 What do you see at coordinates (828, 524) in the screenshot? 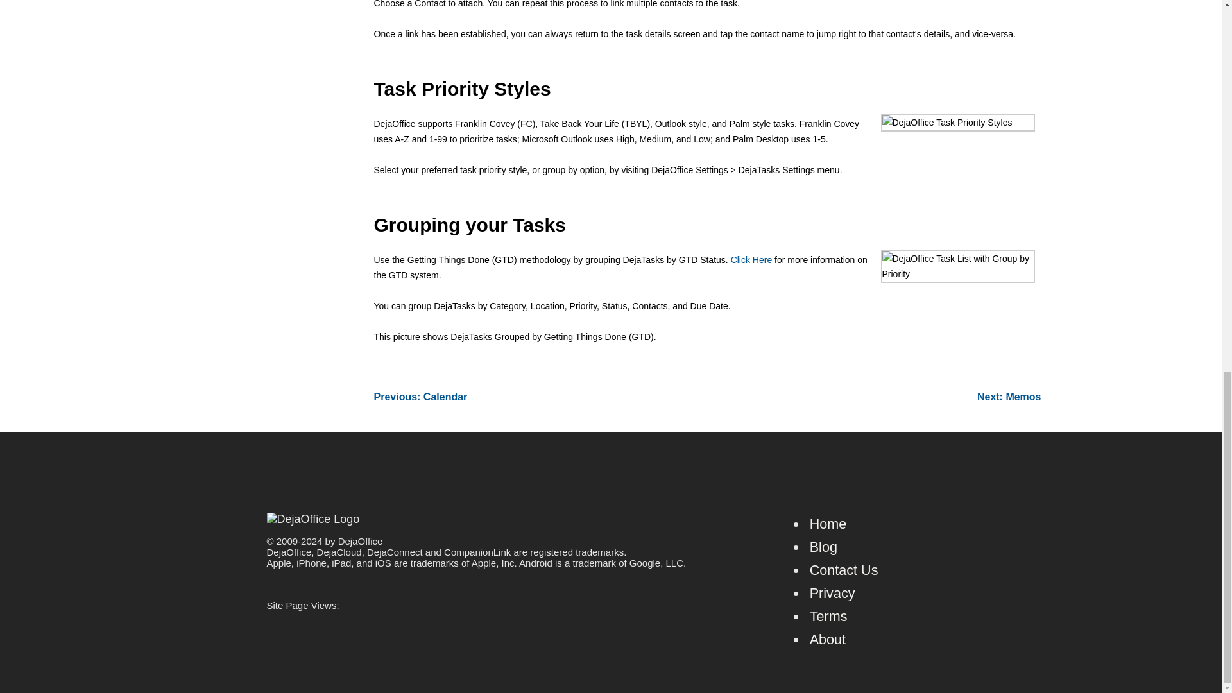
I see `Home Page` at bounding box center [828, 524].